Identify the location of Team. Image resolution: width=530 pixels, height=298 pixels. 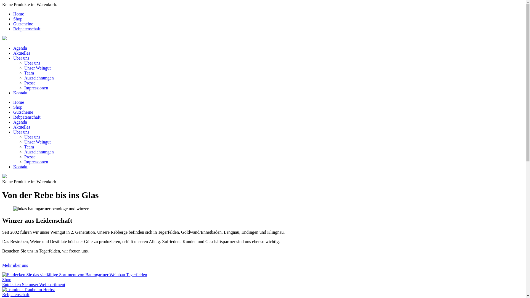
(29, 73).